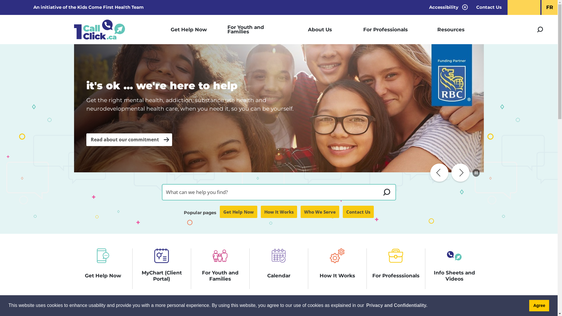  Describe the element at coordinates (320, 30) in the screenshot. I see `About Us` at that location.